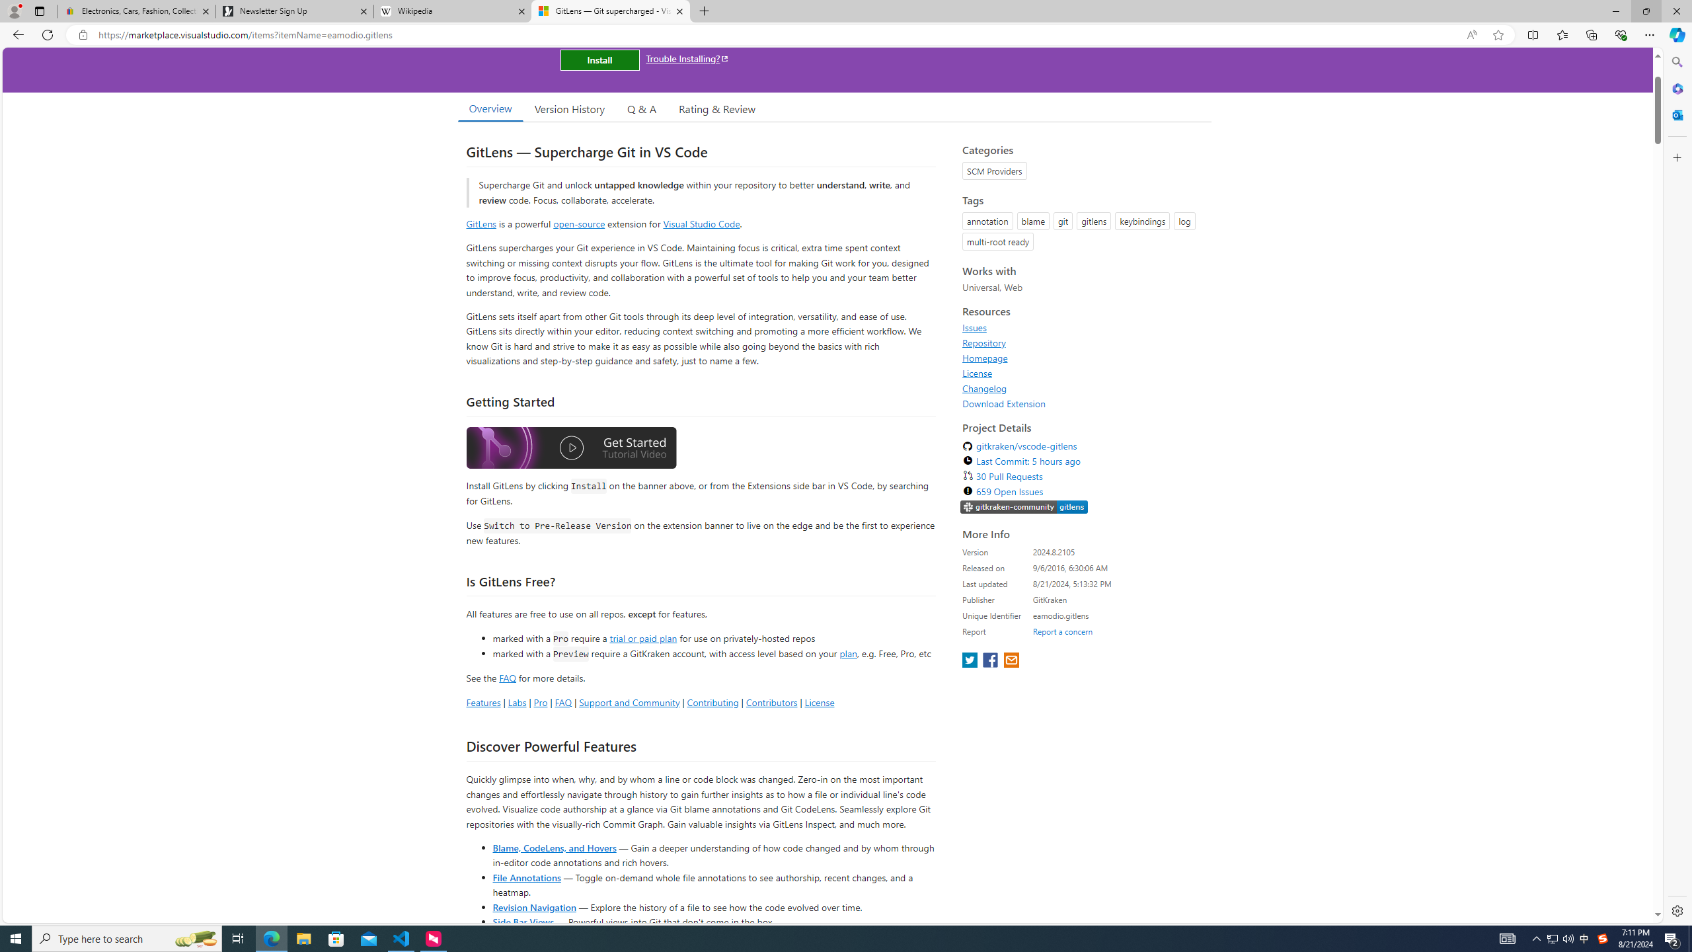 The height and width of the screenshot is (952, 1692). Describe the element at coordinates (1676, 157) in the screenshot. I see `Customize` at that location.